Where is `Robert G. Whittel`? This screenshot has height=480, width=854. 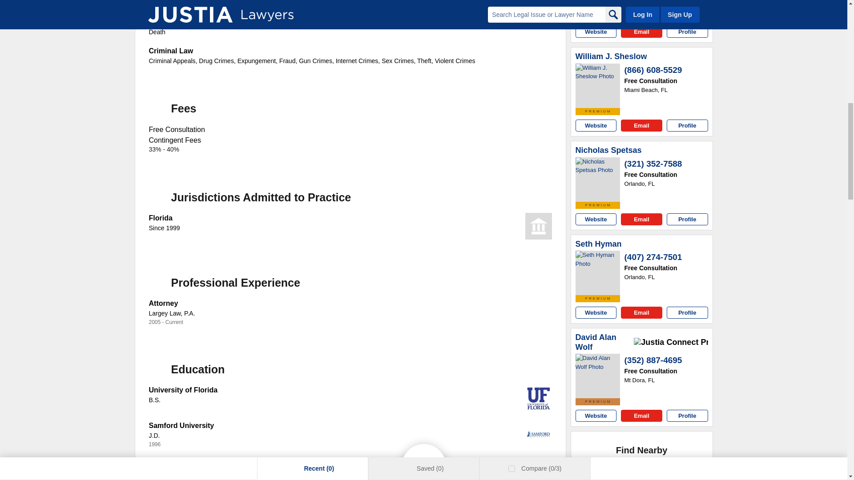 Robert G. Whittel is located at coordinates (598, 7).